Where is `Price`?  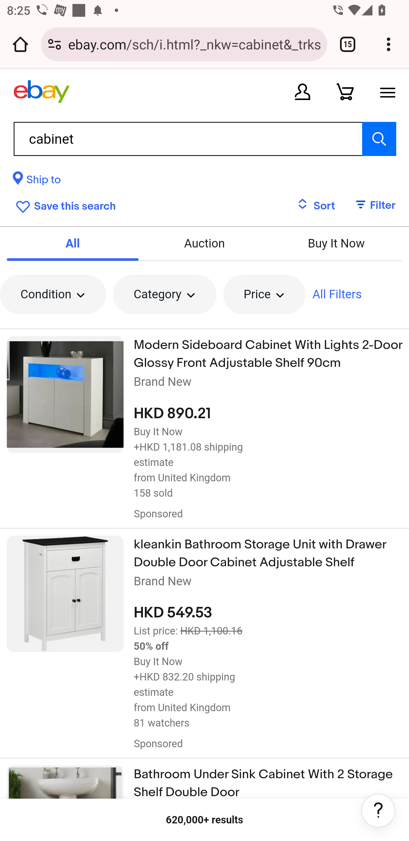 Price is located at coordinates (264, 294).